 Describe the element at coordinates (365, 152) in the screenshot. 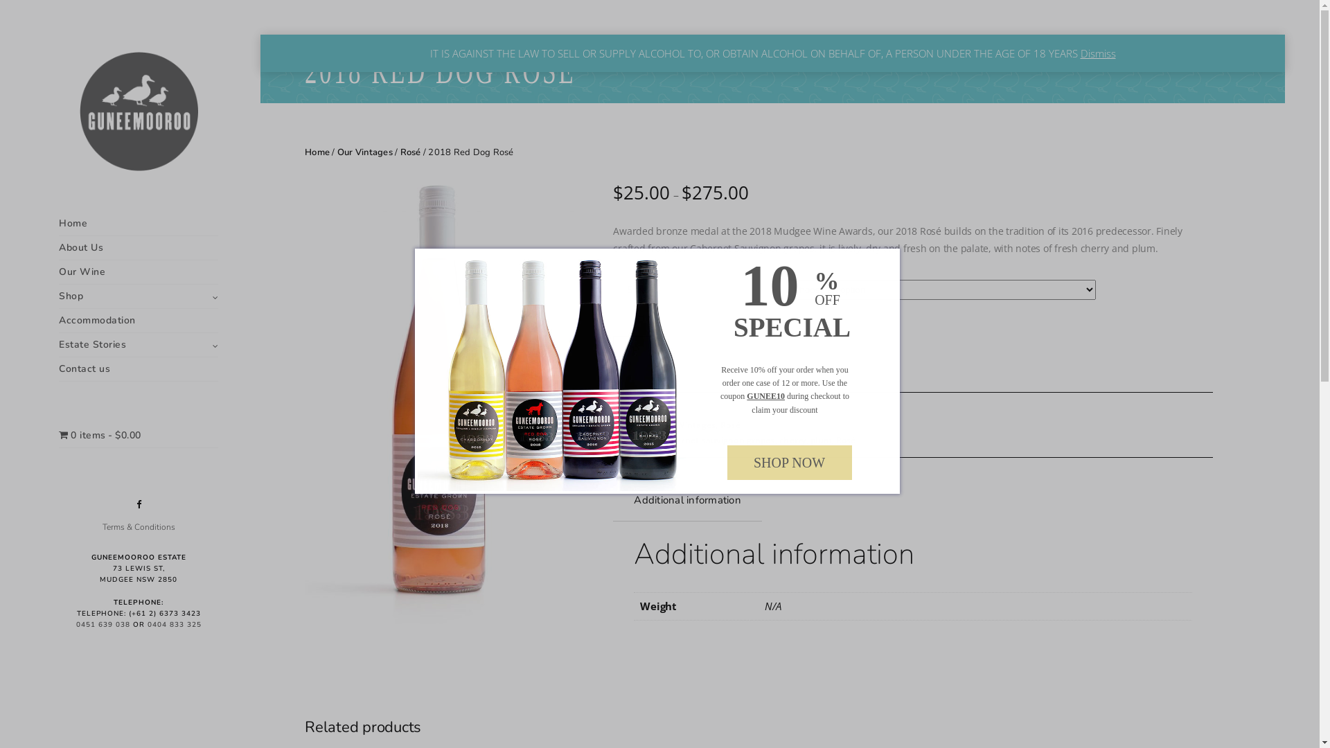

I see `Our Vintages` at that location.